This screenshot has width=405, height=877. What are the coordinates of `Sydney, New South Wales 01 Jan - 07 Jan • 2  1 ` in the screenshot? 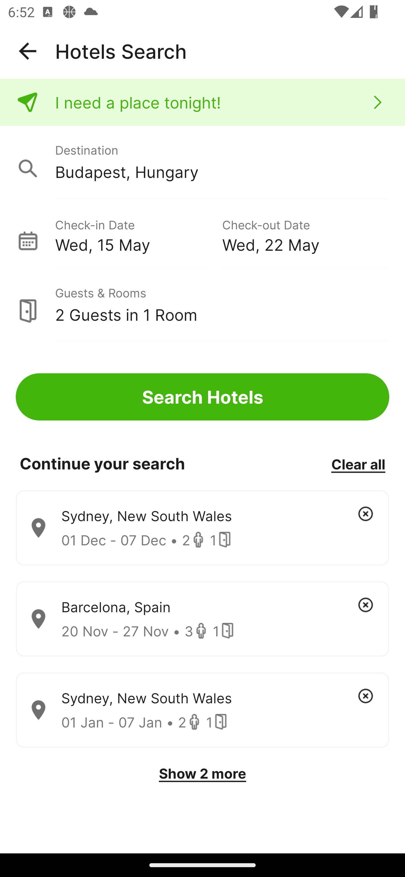 It's located at (202, 710).